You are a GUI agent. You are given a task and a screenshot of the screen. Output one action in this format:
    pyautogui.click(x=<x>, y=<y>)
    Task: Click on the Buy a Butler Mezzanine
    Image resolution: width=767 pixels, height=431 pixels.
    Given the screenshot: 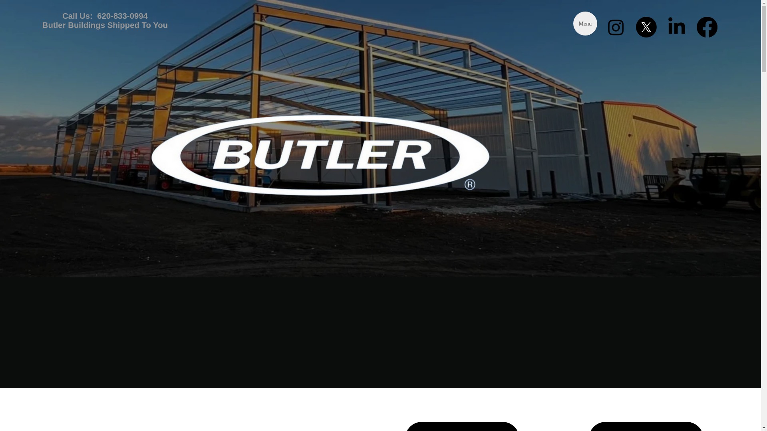 What is the action you would take?
    pyautogui.click(x=646, y=426)
    